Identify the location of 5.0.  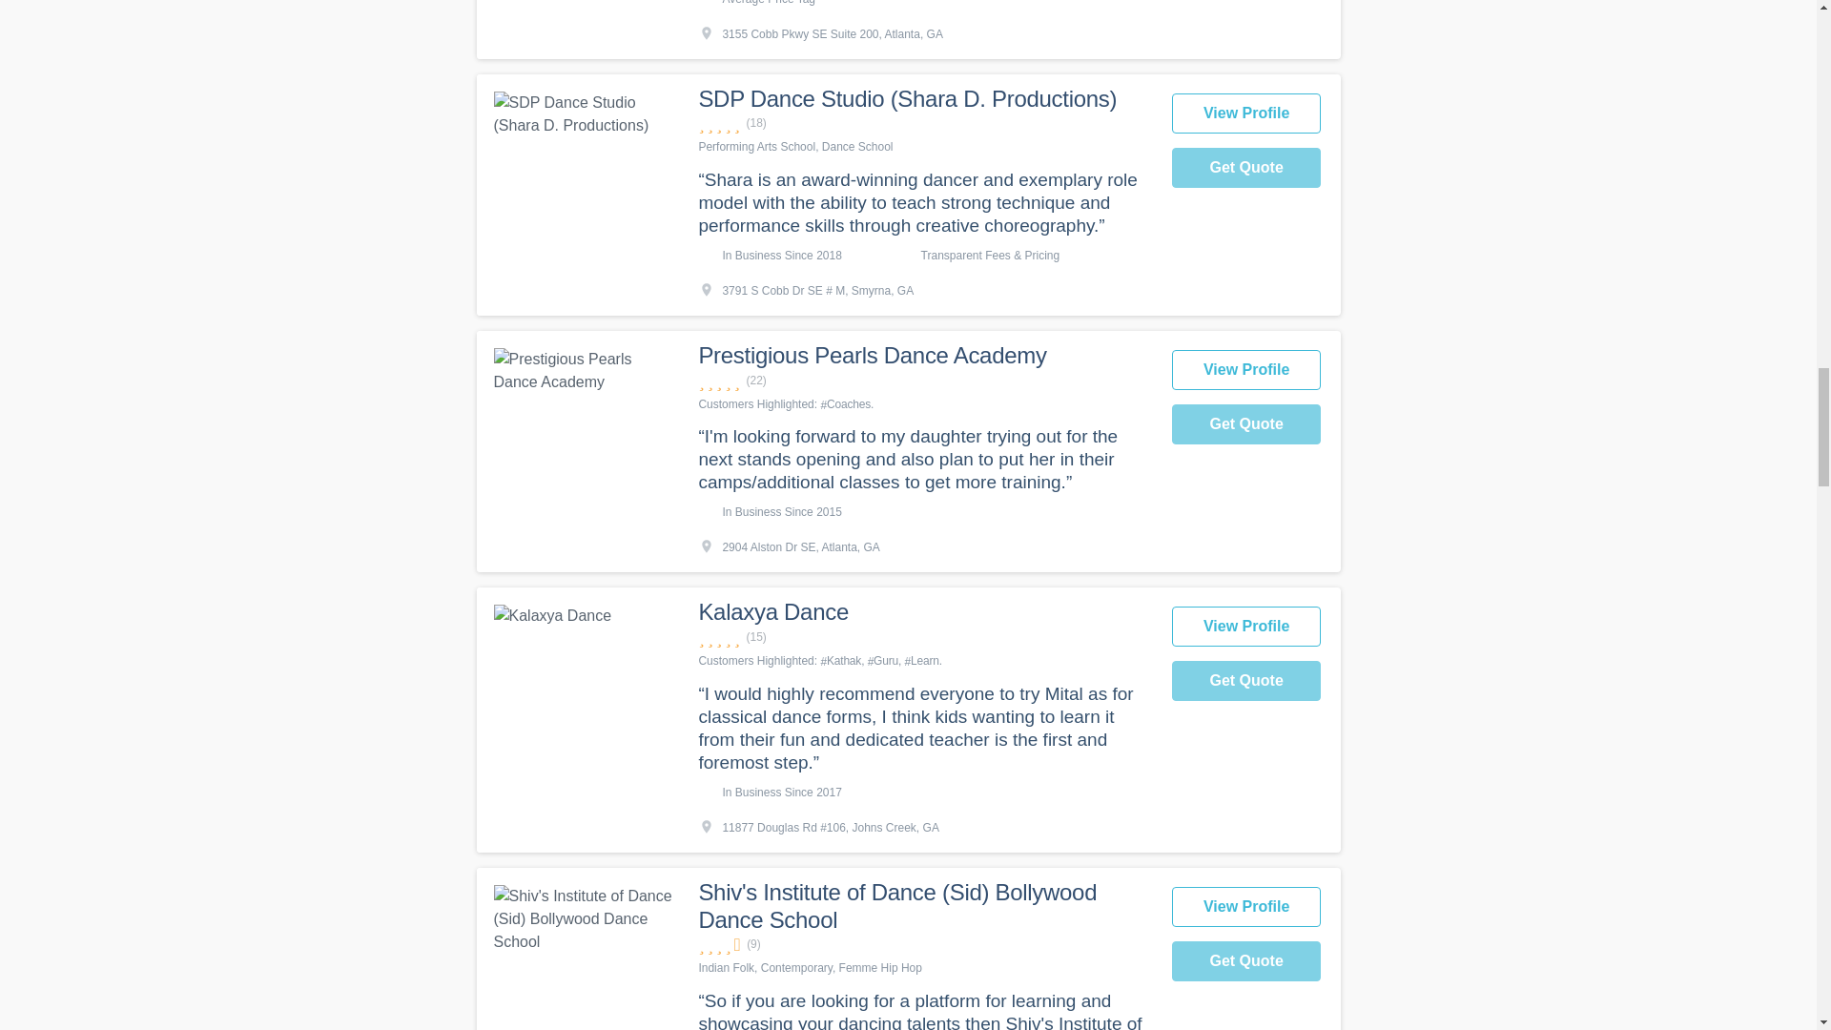
(924, 123).